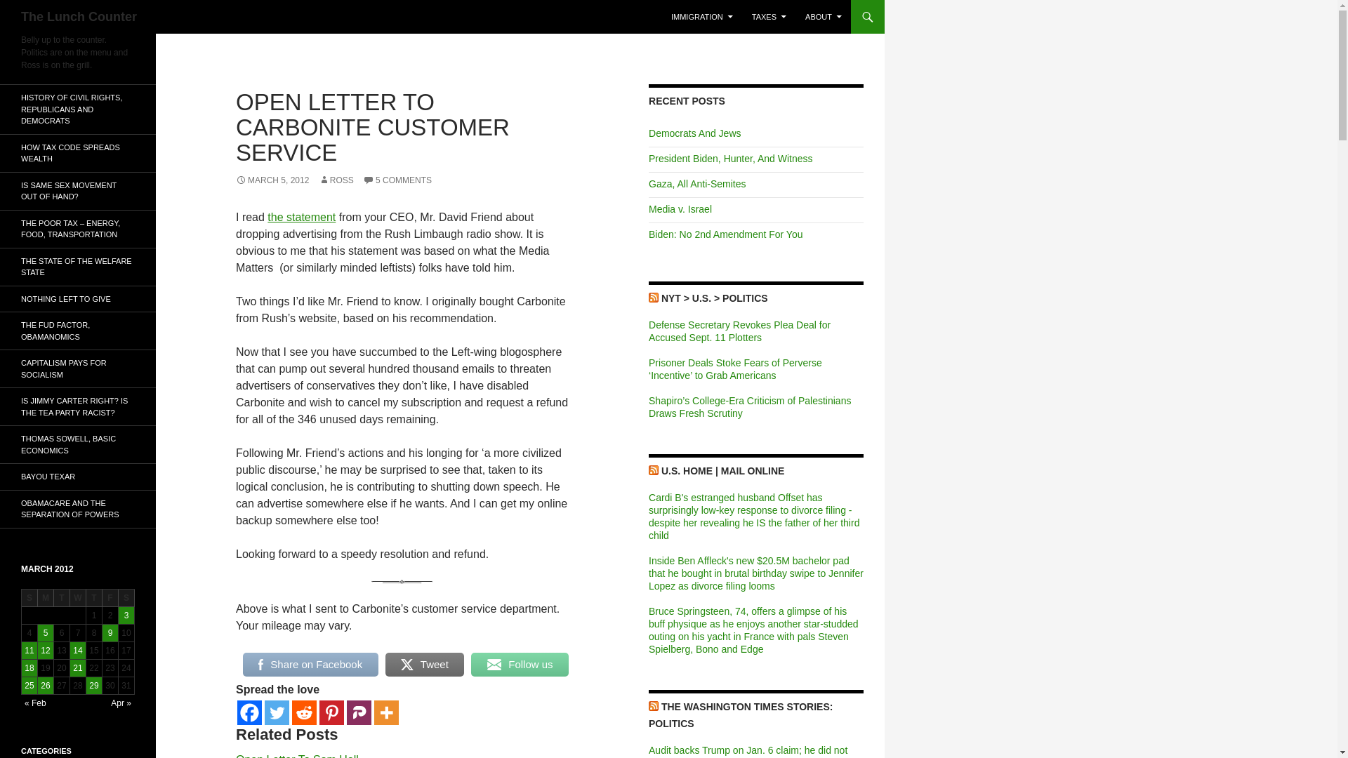 Image resolution: width=1348 pixels, height=758 pixels. Describe the element at coordinates (386, 712) in the screenshot. I see `More` at that location.